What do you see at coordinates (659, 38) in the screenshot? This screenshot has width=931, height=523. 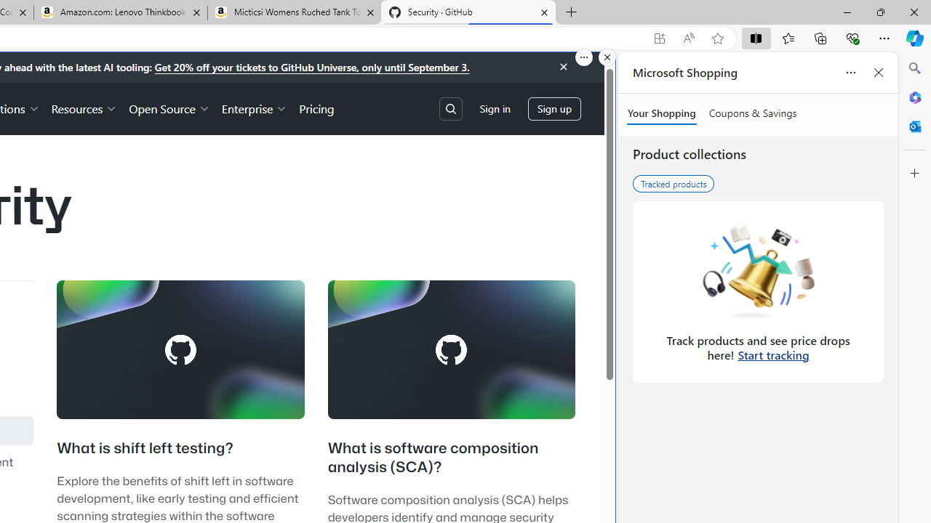 I see `App available. Install ` at bounding box center [659, 38].